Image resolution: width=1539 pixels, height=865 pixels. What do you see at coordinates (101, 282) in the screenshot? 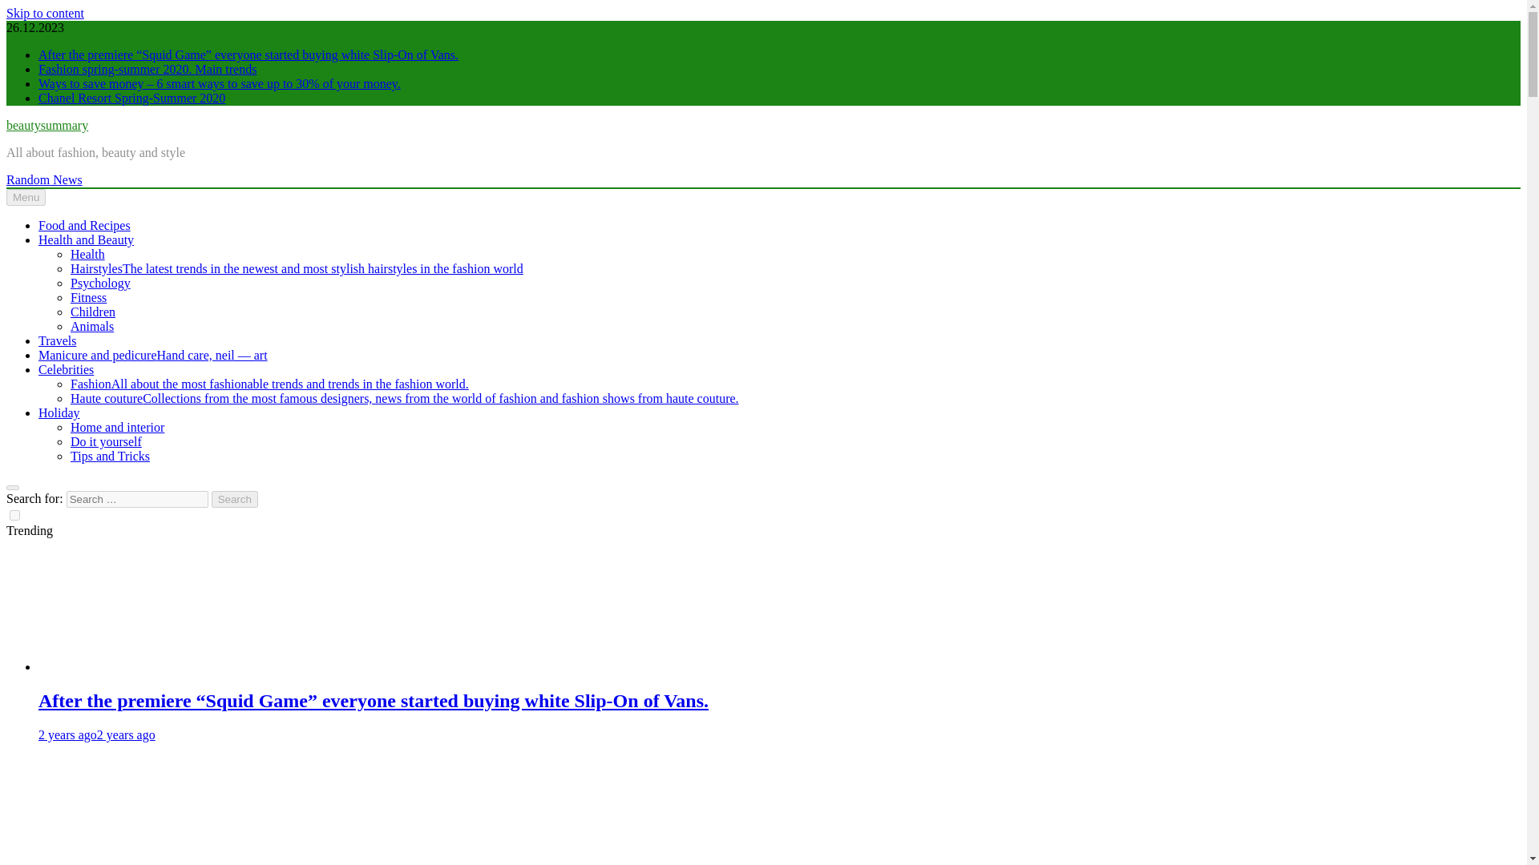
I see `Psychology` at bounding box center [101, 282].